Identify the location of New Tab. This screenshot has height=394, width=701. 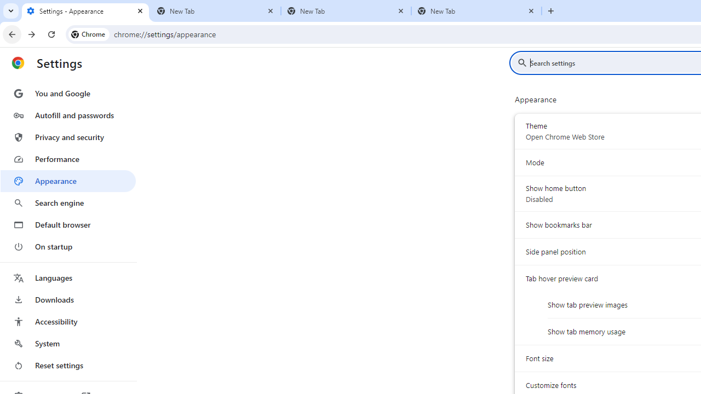
(346, 11).